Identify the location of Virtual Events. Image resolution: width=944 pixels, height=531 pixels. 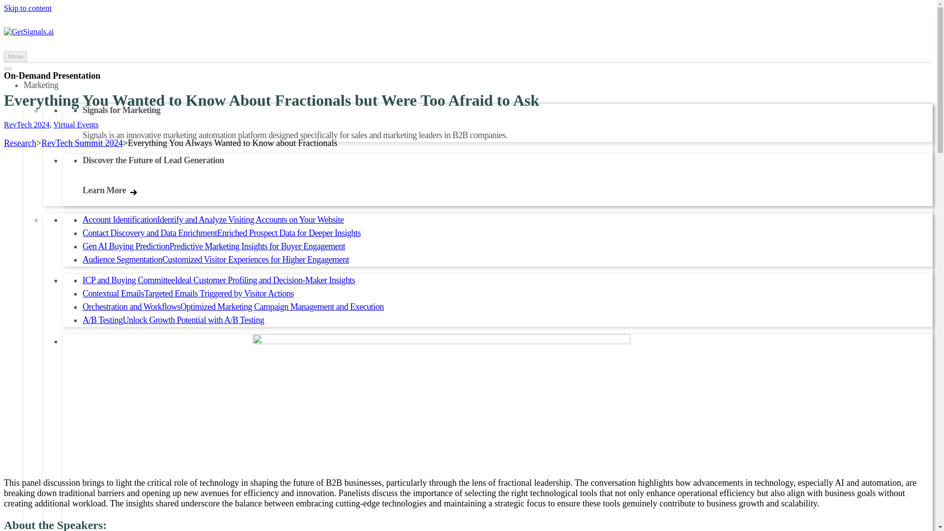
(75, 125).